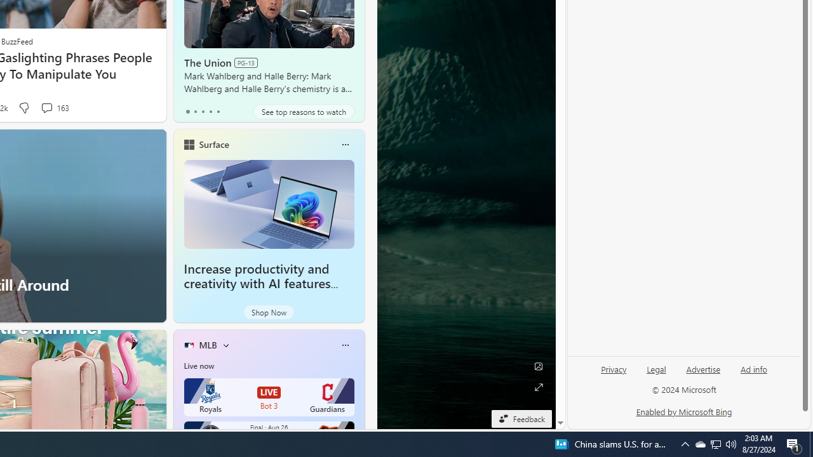 Image resolution: width=813 pixels, height=457 pixels. What do you see at coordinates (46, 108) in the screenshot?
I see `View comments 163 Comment` at bounding box center [46, 108].